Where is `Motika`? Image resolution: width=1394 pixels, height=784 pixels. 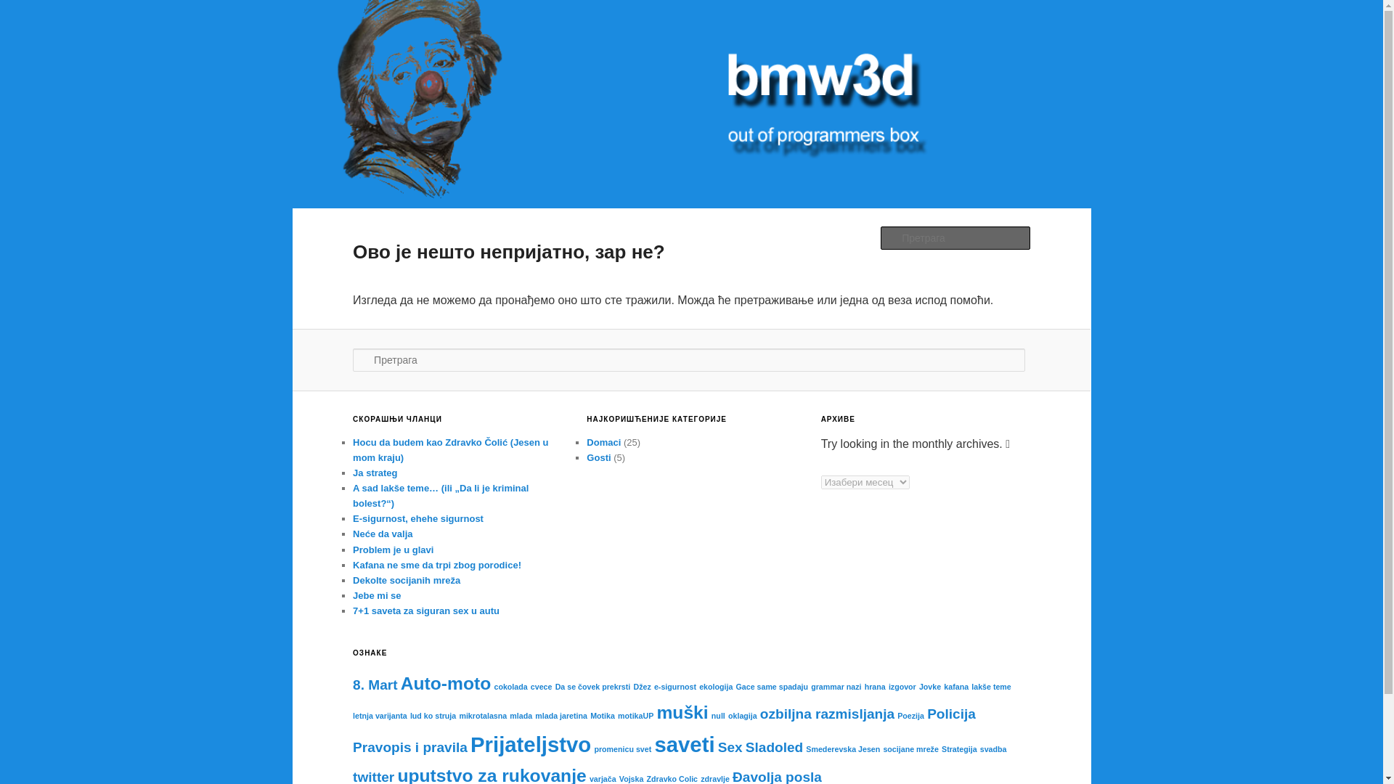
Motika is located at coordinates (602, 716).